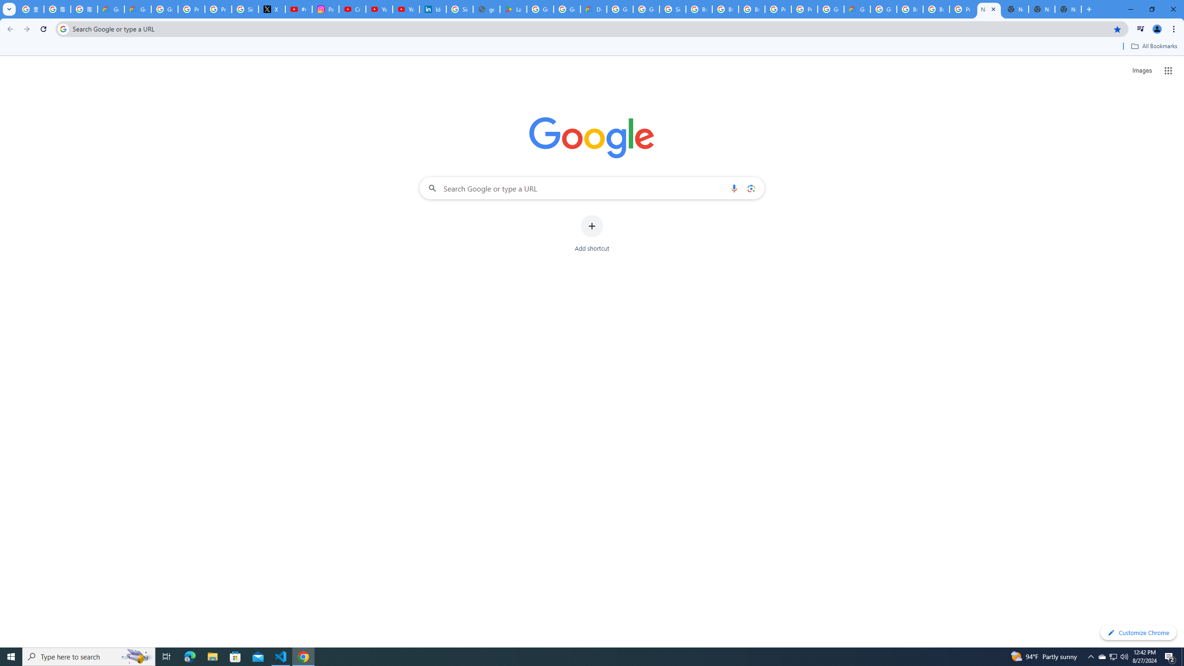 The width and height of the screenshot is (1184, 666). What do you see at coordinates (1138, 633) in the screenshot?
I see `Customize Chrome` at bounding box center [1138, 633].